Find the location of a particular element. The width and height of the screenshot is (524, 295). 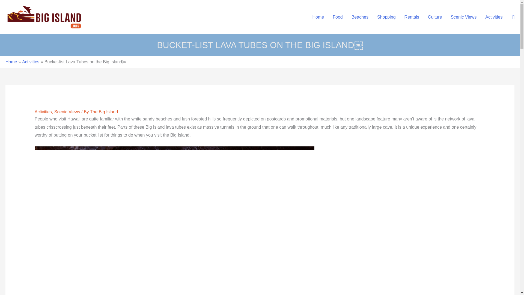

View all posts by The Big Island is located at coordinates (104, 111).